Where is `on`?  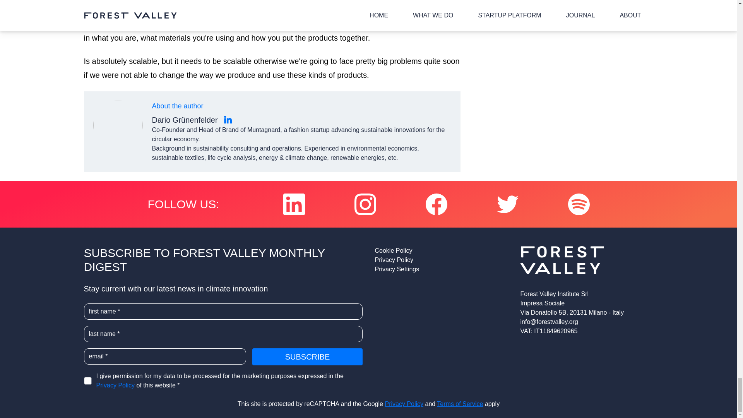
on is located at coordinates (87, 381).